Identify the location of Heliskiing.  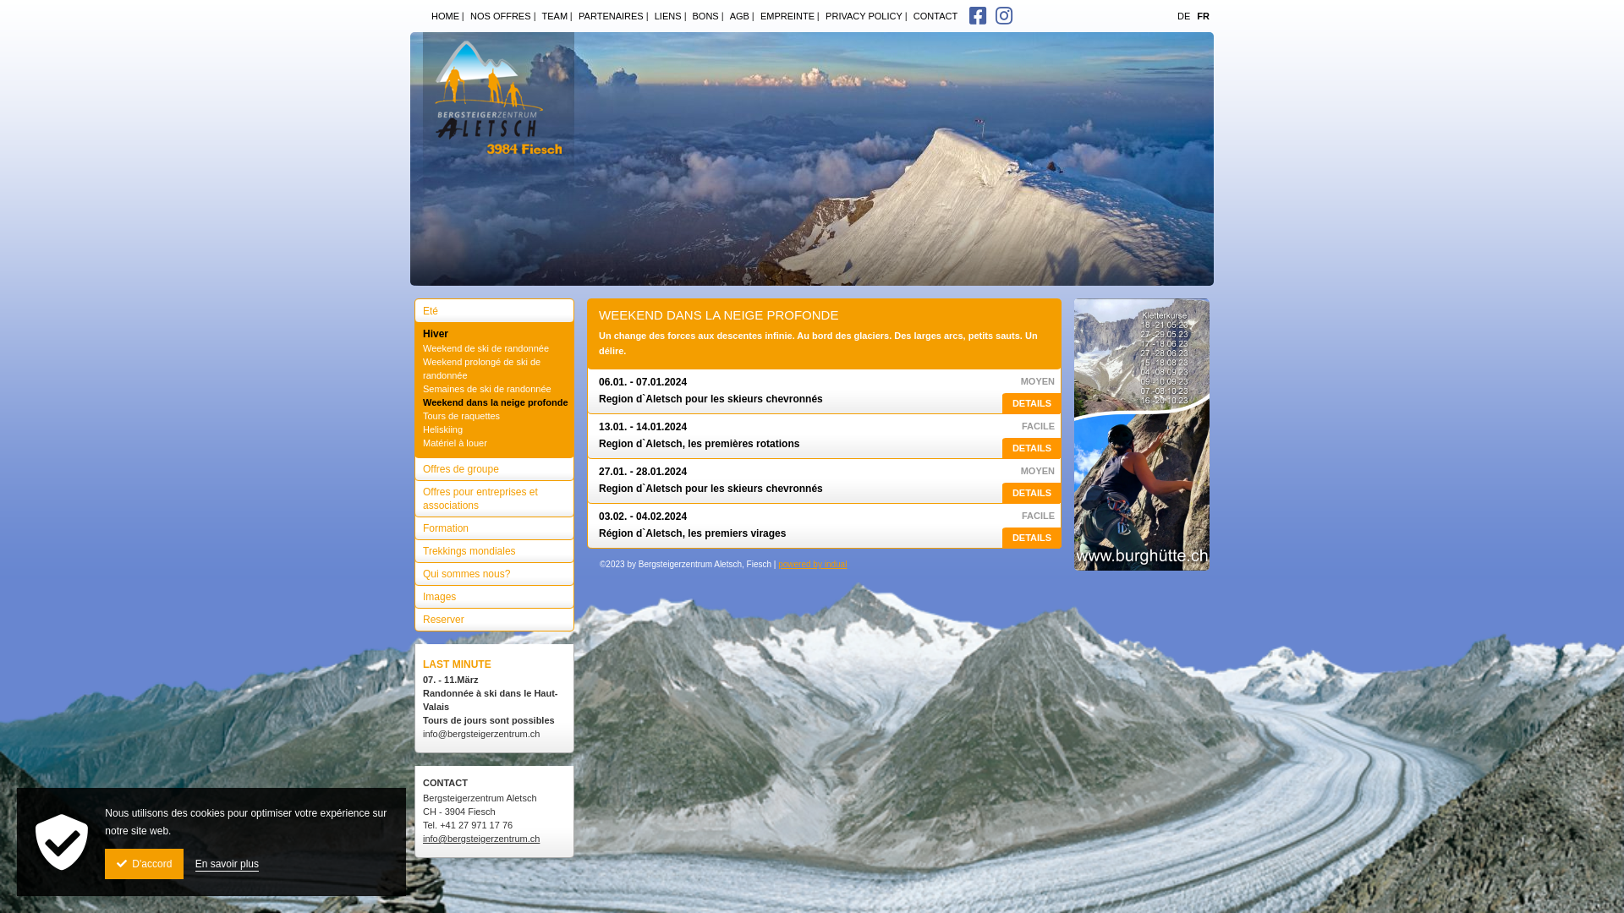
(496, 429).